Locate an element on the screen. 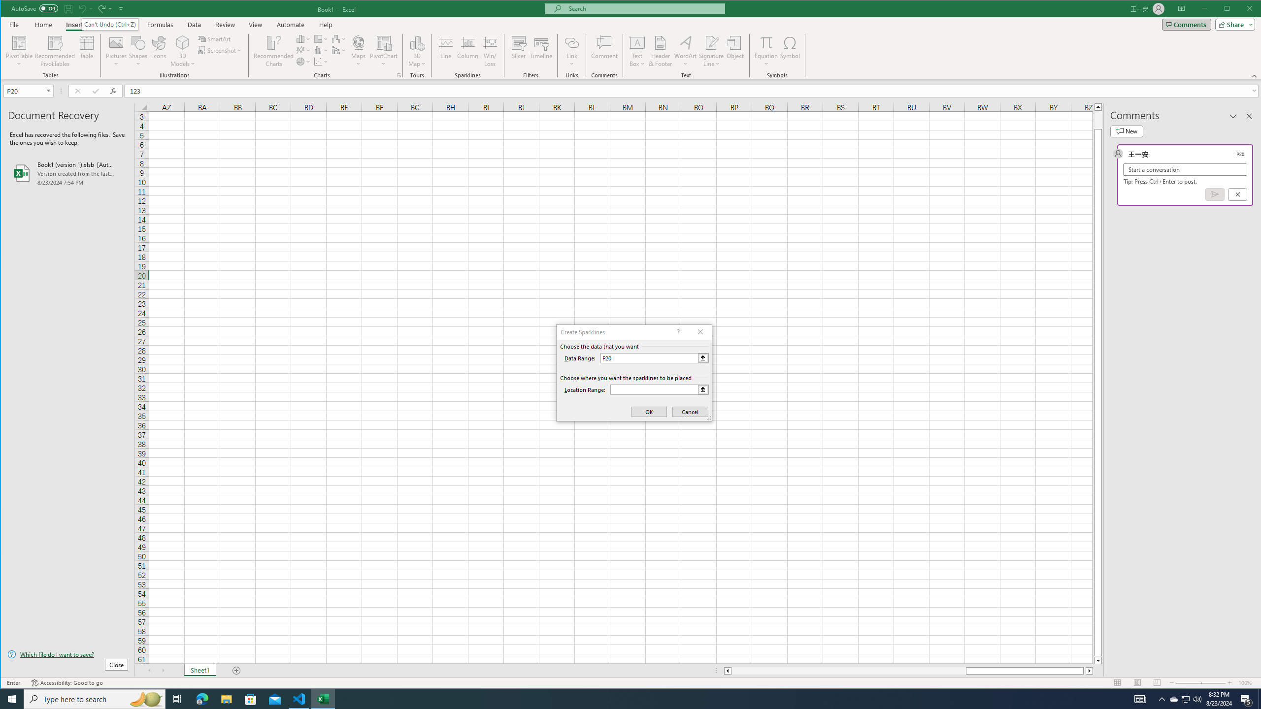  Column is located at coordinates (467, 51).